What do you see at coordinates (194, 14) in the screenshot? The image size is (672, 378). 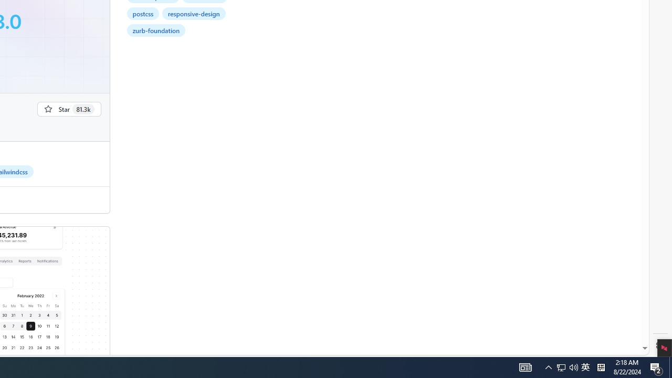 I see `responsive-design` at bounding box center [194, 14].